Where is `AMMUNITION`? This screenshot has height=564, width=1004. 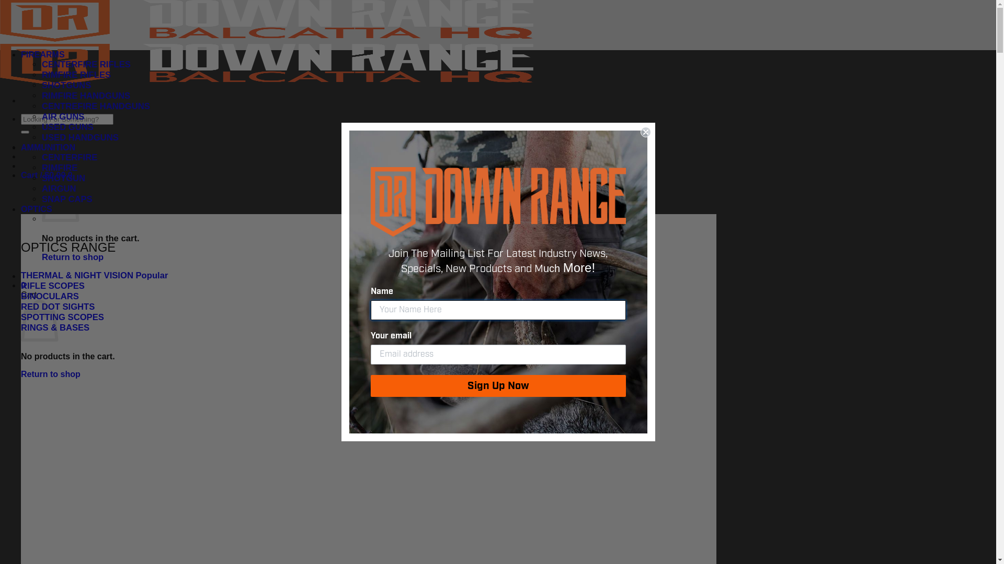
AMMUNITION is located at coordinates (48, 147).